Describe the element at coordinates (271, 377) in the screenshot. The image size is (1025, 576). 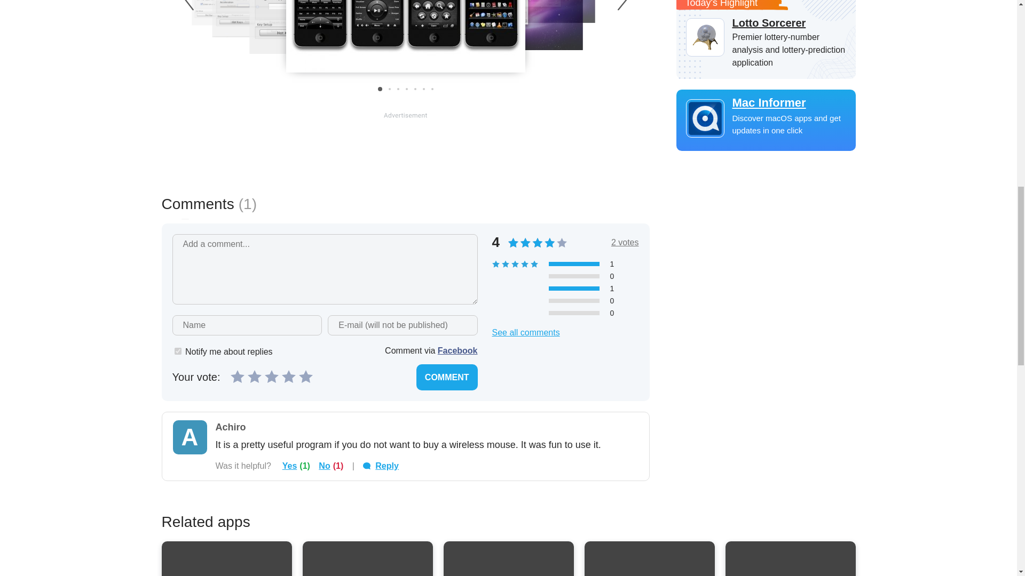
I see `3` at that location.